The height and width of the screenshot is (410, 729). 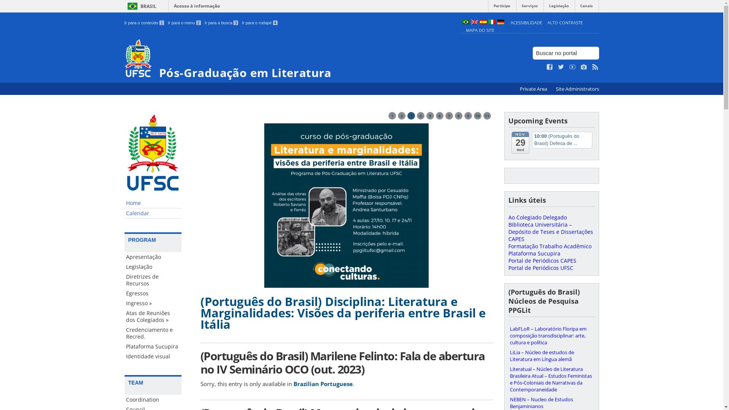 What do you see at coordinates (153, 293) in the screenshot?
I see `Egressos` at bounding box center [153, 293].